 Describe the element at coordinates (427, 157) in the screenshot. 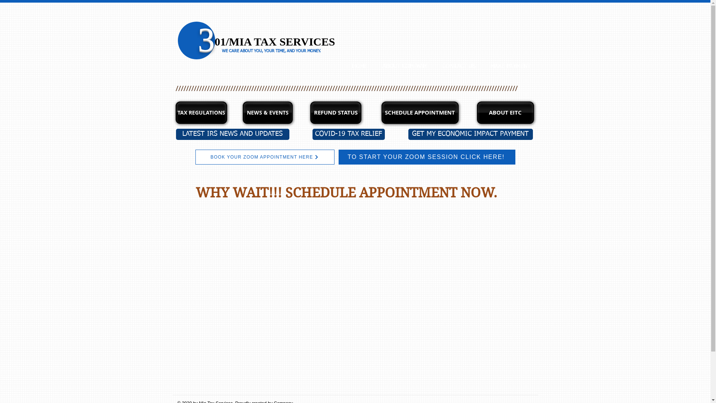

I see `TO START YOUR ZOOM SESSION CLICK HERE!` at that location.